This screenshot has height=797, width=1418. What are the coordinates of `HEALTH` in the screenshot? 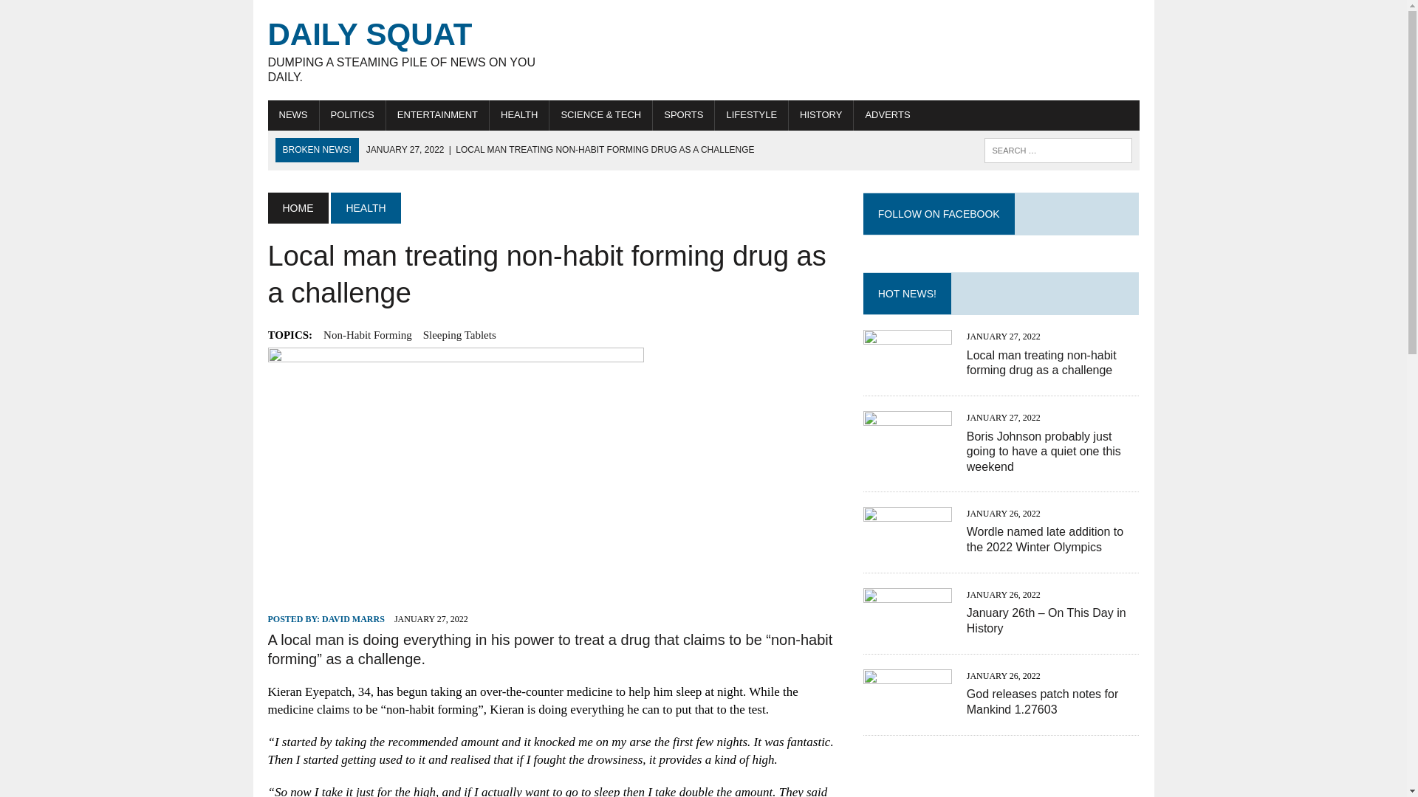 It's located at (405, 50).